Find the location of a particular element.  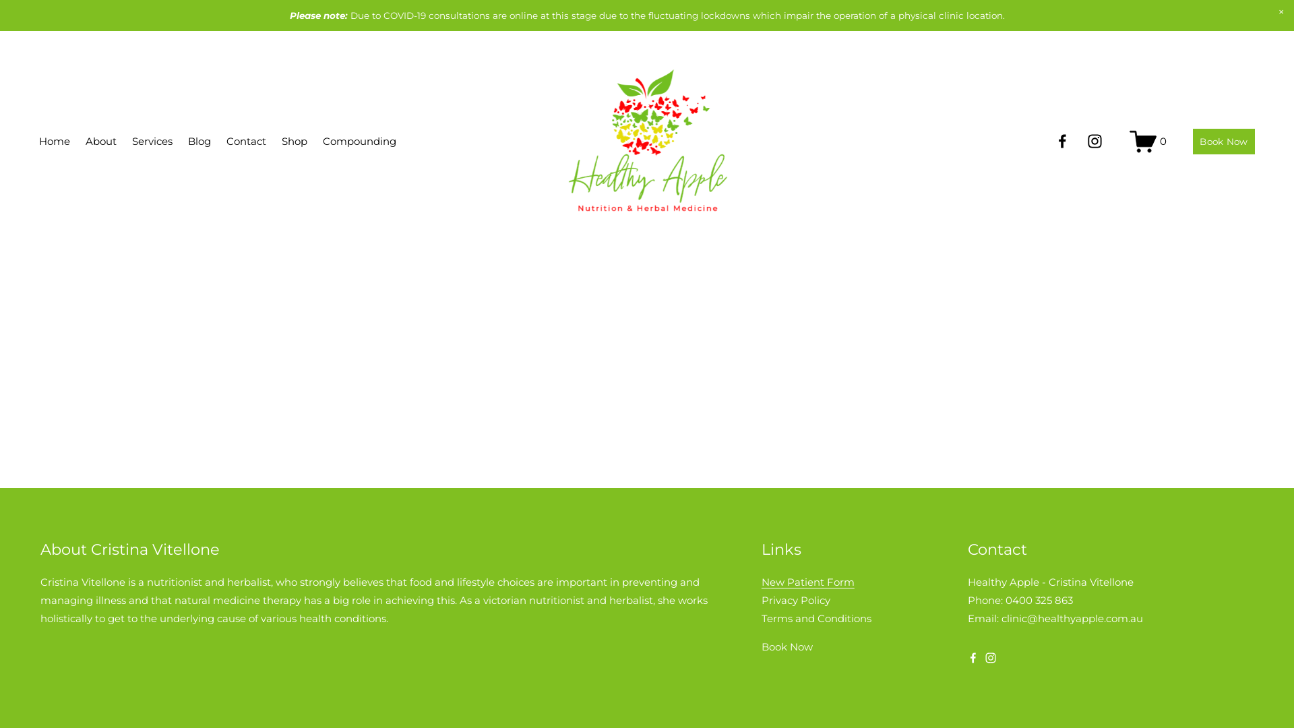

Book Now is located at coordinates (1224, 142).